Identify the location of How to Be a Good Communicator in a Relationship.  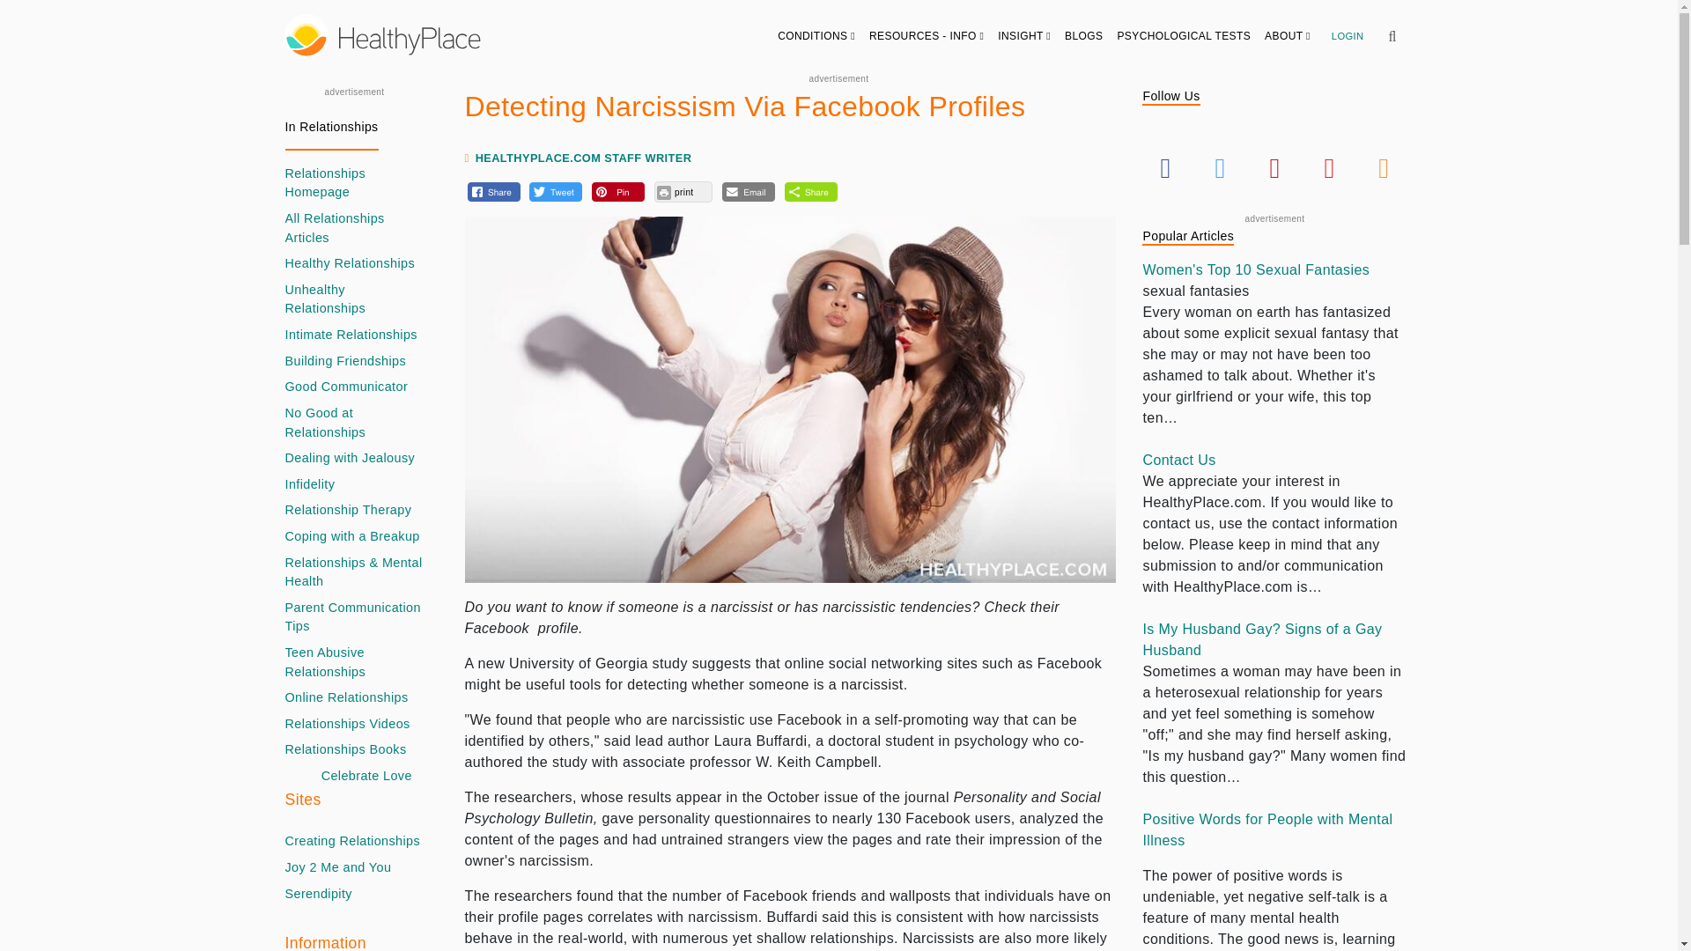
(347, 387).